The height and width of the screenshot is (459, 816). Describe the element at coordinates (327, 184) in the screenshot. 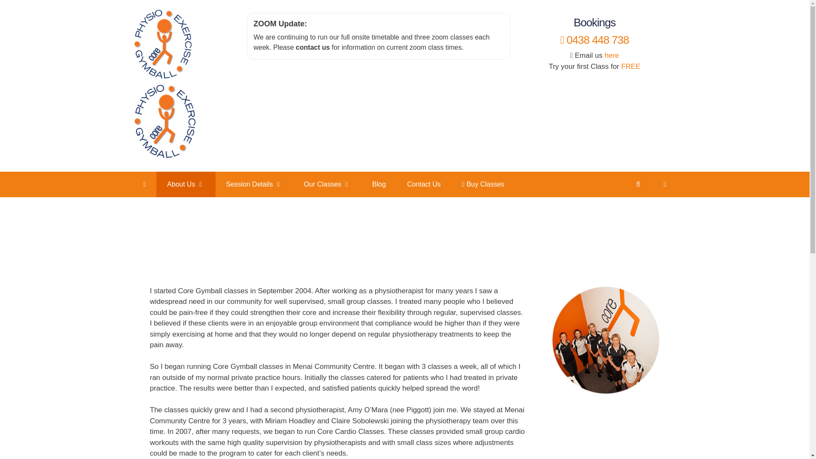

I see `Our Classes` at that location.